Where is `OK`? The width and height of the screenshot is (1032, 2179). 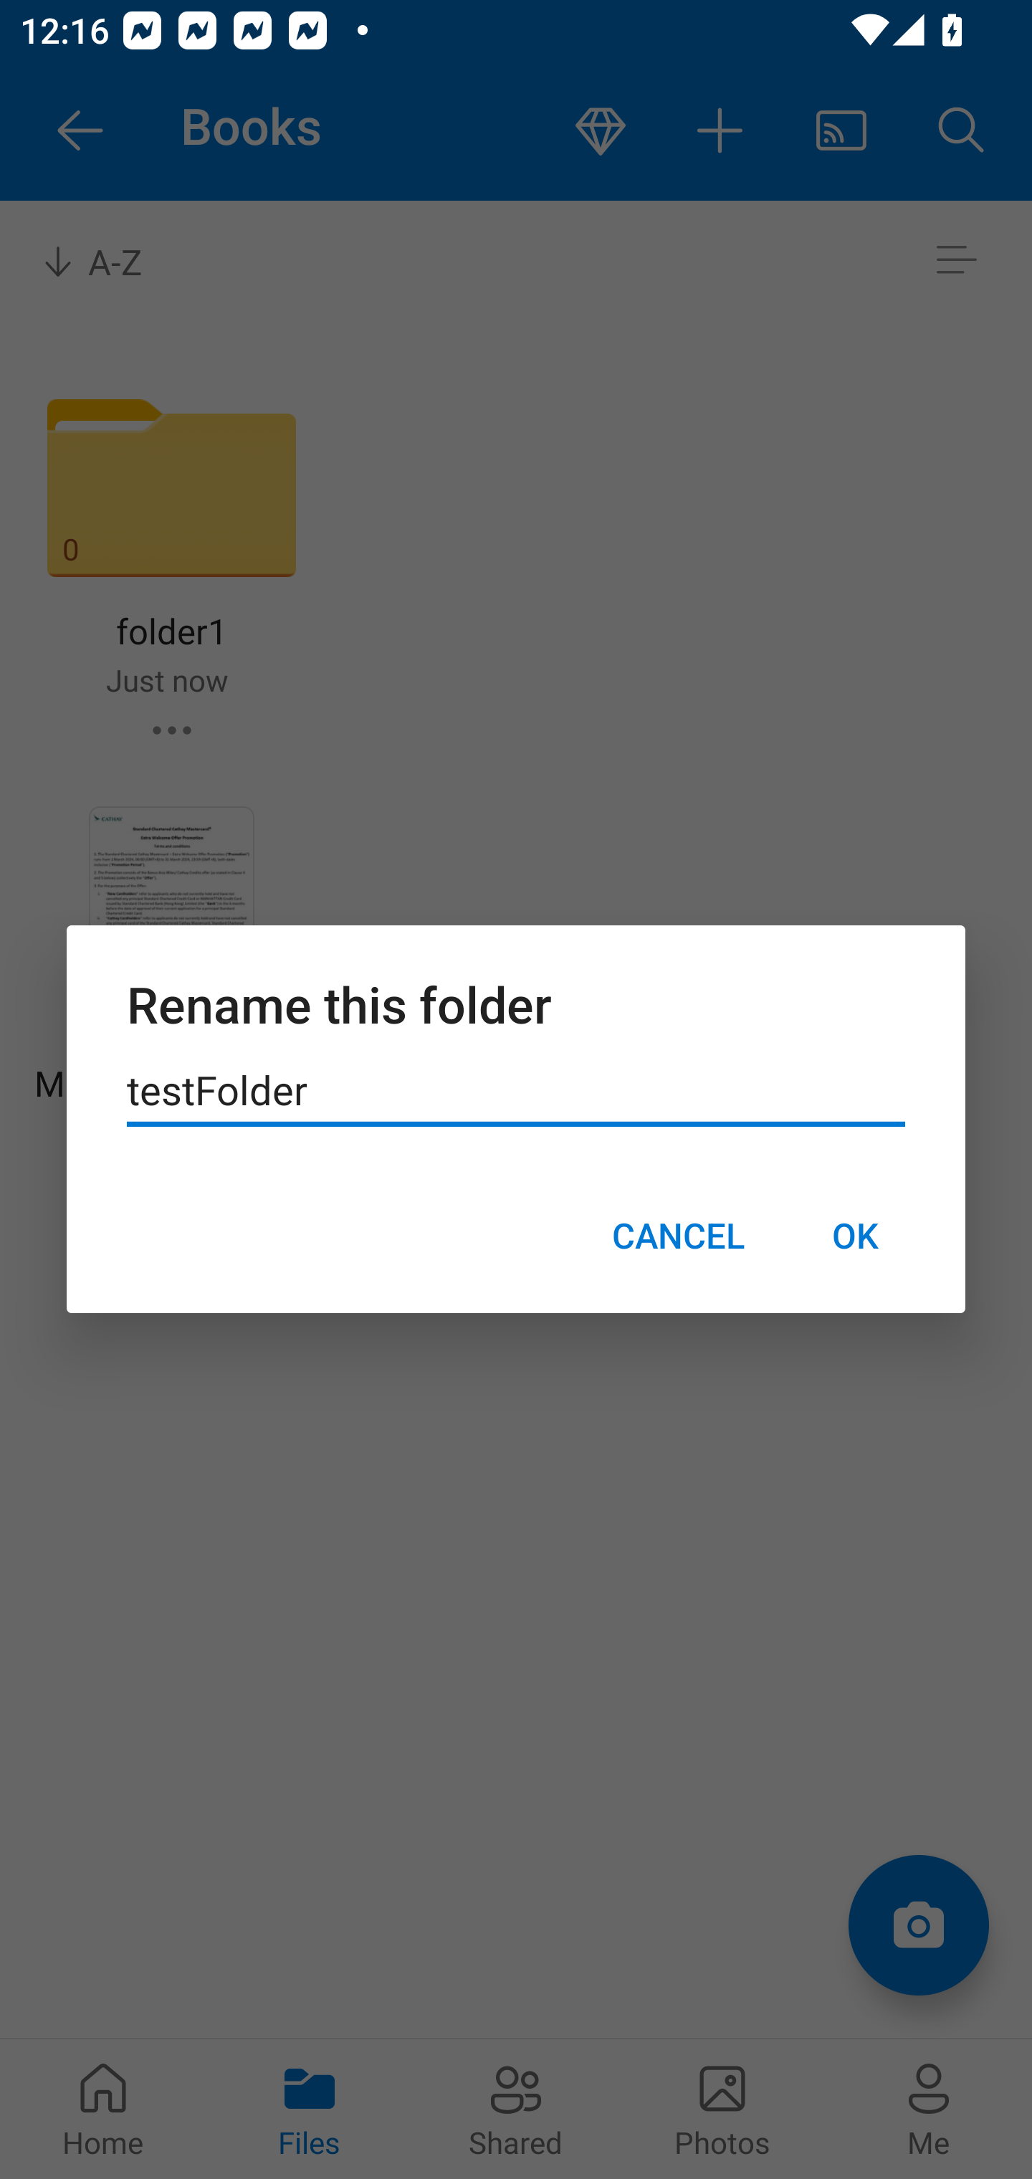
OK is located at coordinates (854, 1235).